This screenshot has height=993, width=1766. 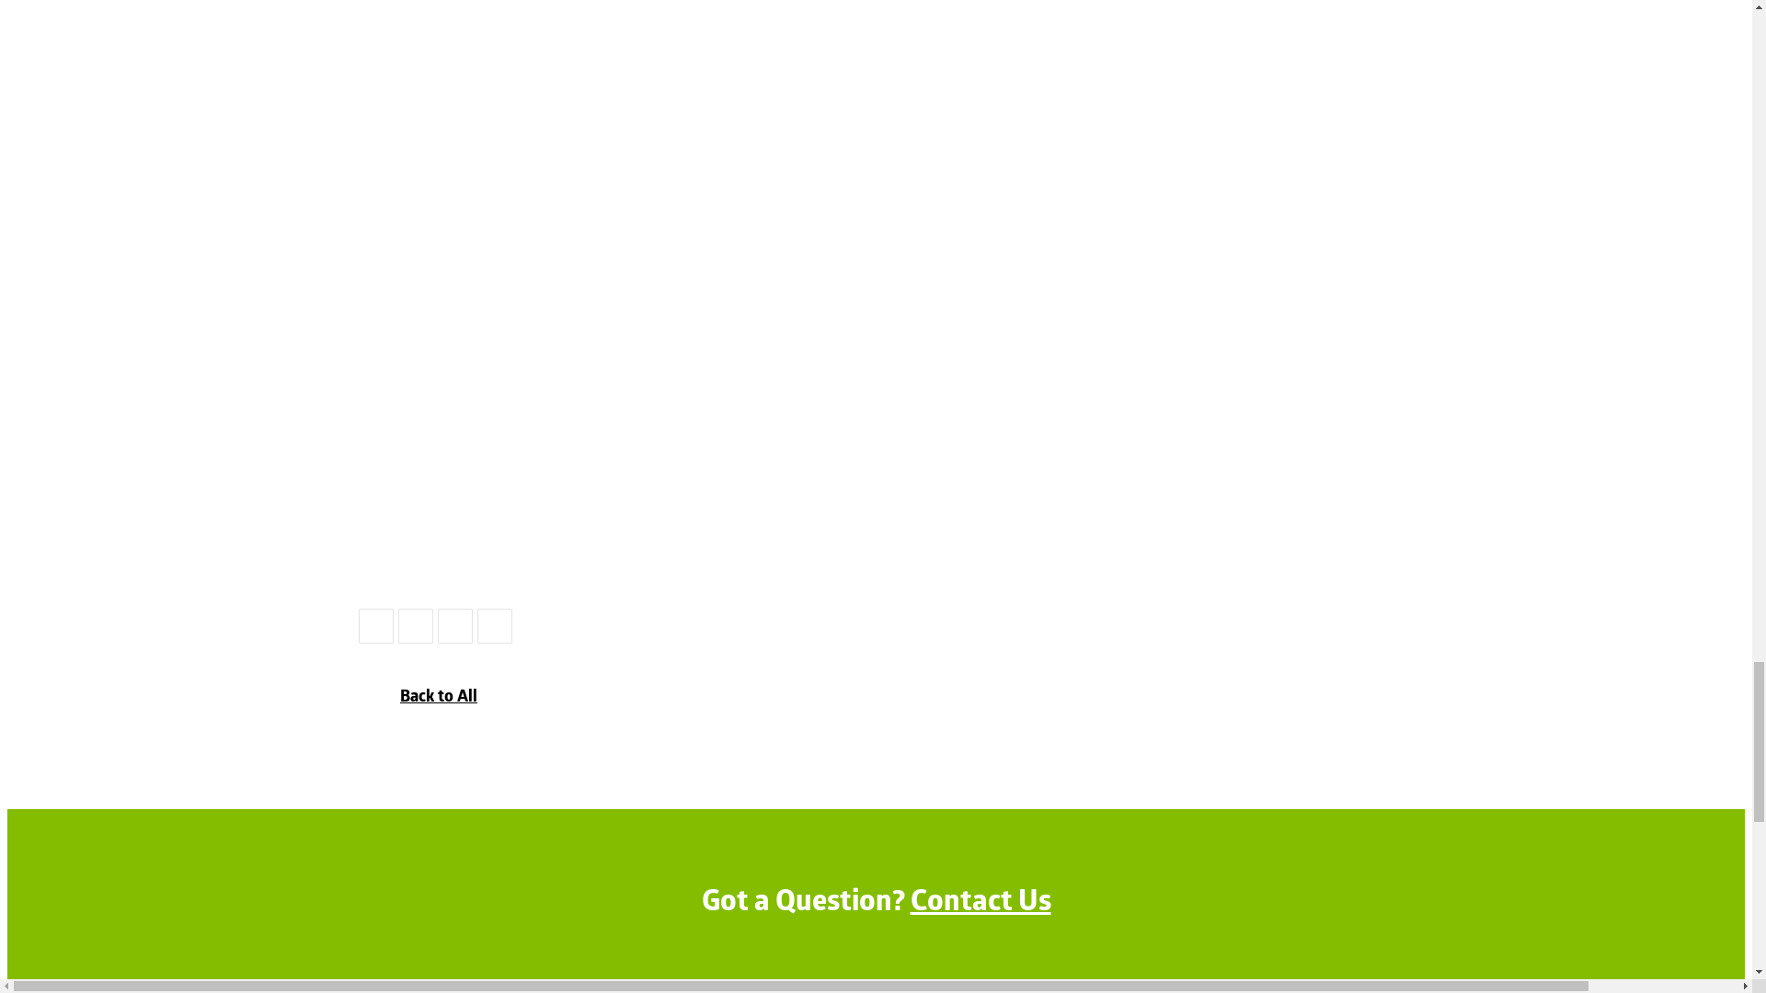 I want to click on Share on Facebook, so click(x=375, y=625).